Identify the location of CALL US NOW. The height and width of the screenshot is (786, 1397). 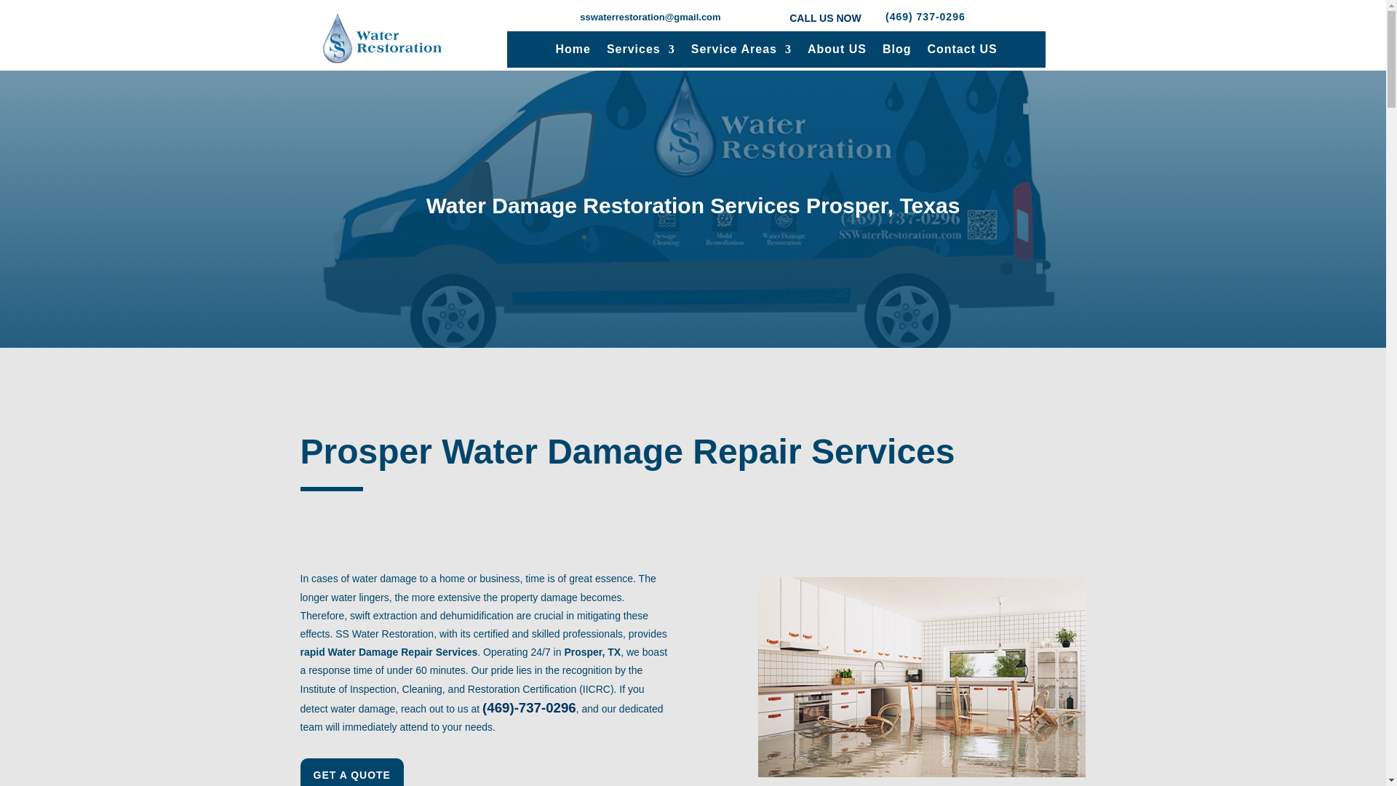
(825, 18).